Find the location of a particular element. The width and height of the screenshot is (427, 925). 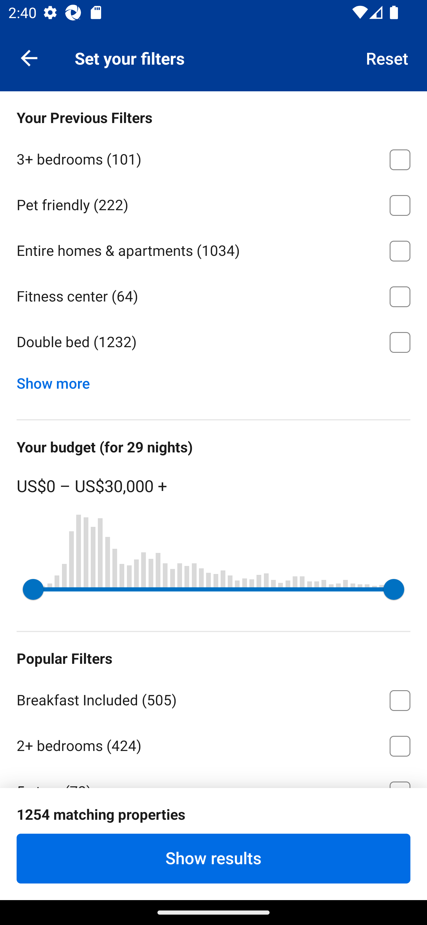

Show more is located at coordinates (58, 381).